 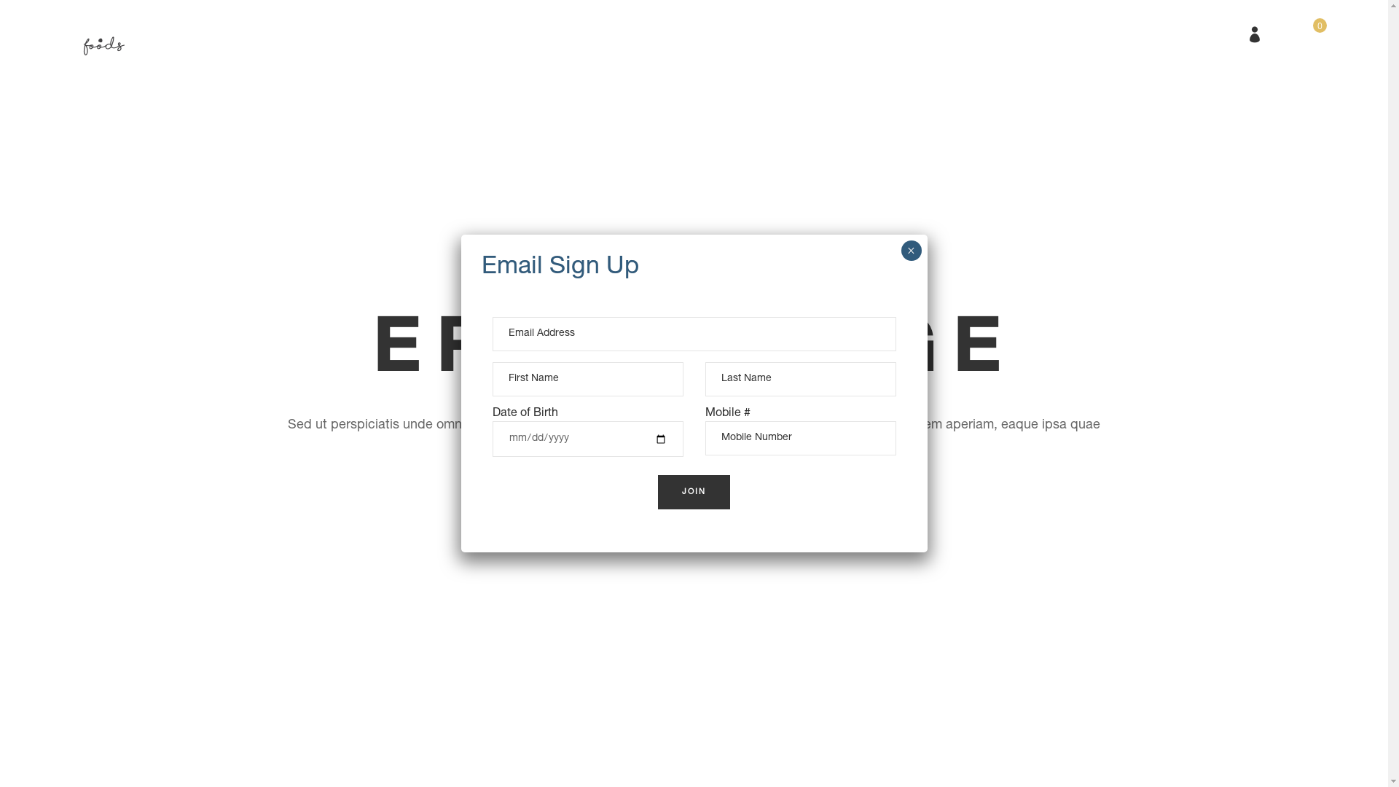 What do you see at coordinates (694, 488) in the screenshot?
I see `BACK TO HOME` at bounding box center [694, 488].